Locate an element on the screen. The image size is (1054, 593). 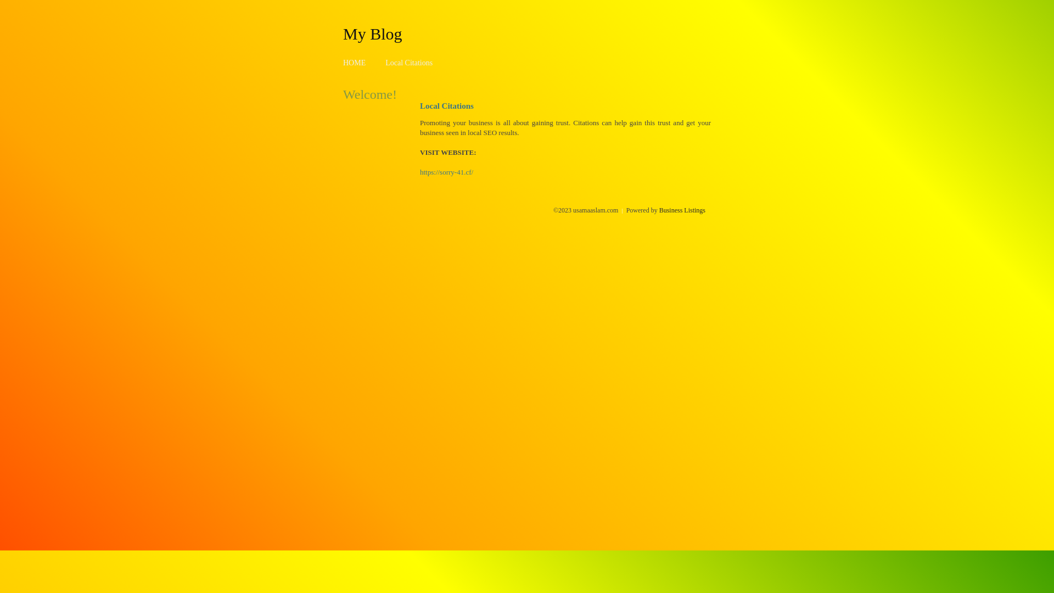
Local Citations is located at coordinates (409, 63).